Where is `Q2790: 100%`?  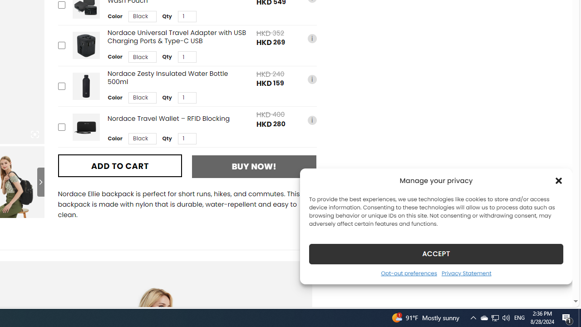 Q2790: 100% is located at coordinates (506, 318).